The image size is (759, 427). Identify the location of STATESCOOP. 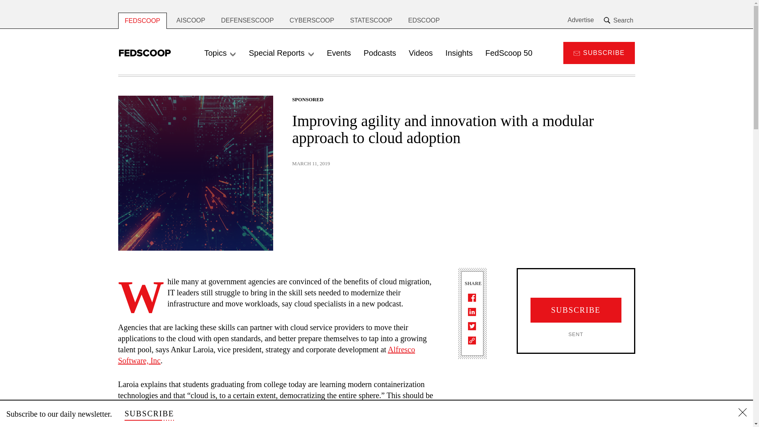
(371, 21).